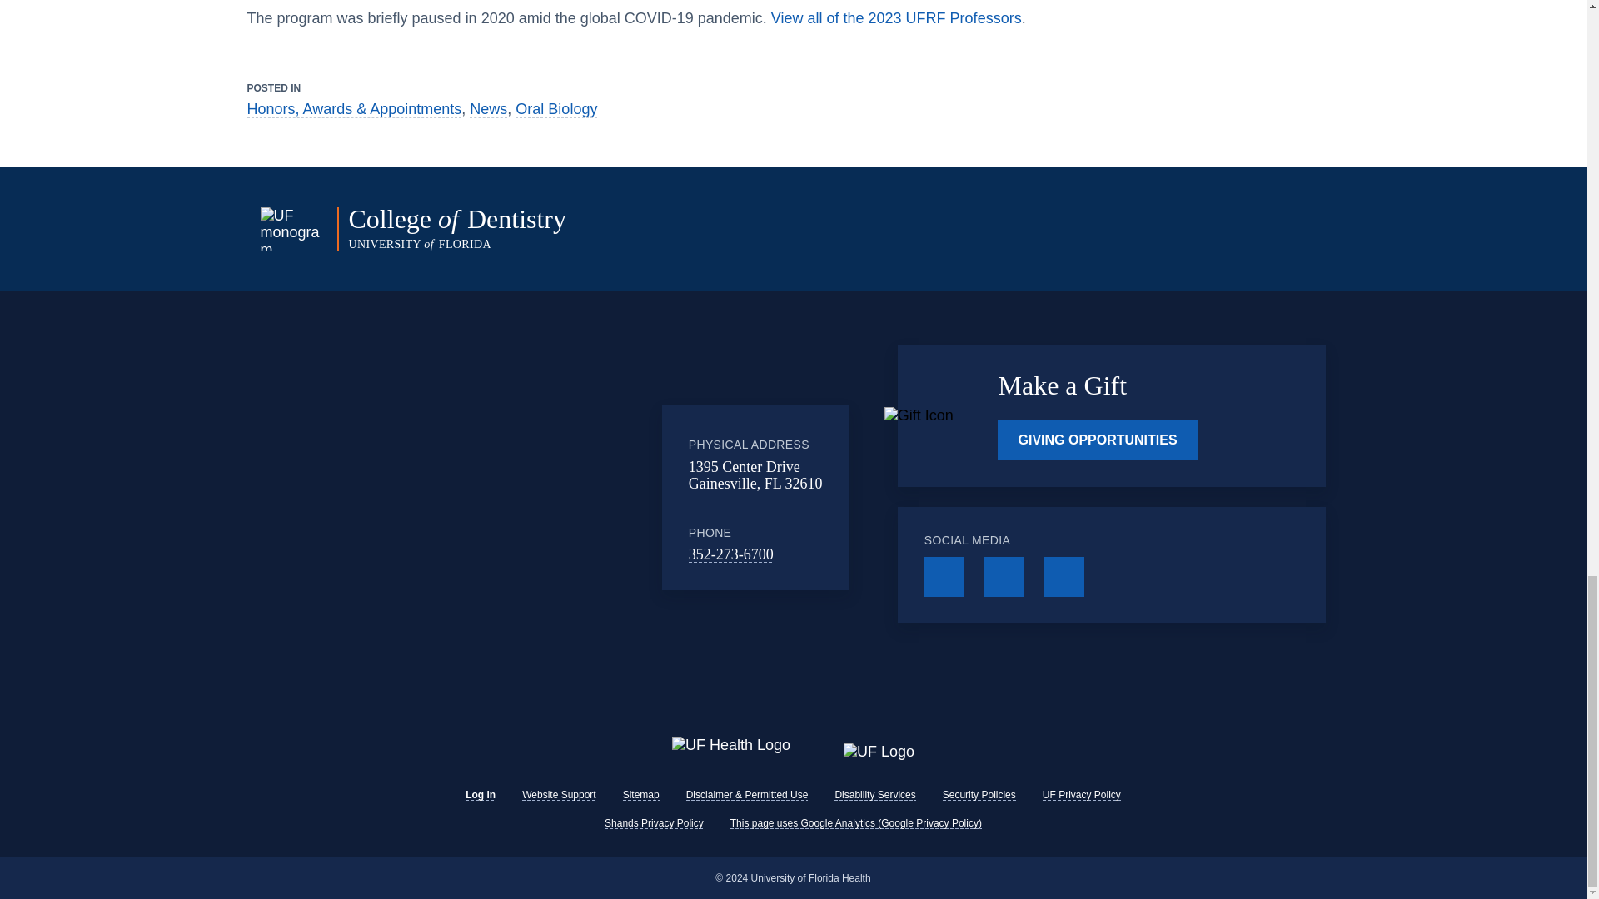 The width and height of the screenshot is (1599, 899). Describe the element at coordinates (560, 795) in the screenshot. I see `Website Support` at that location.